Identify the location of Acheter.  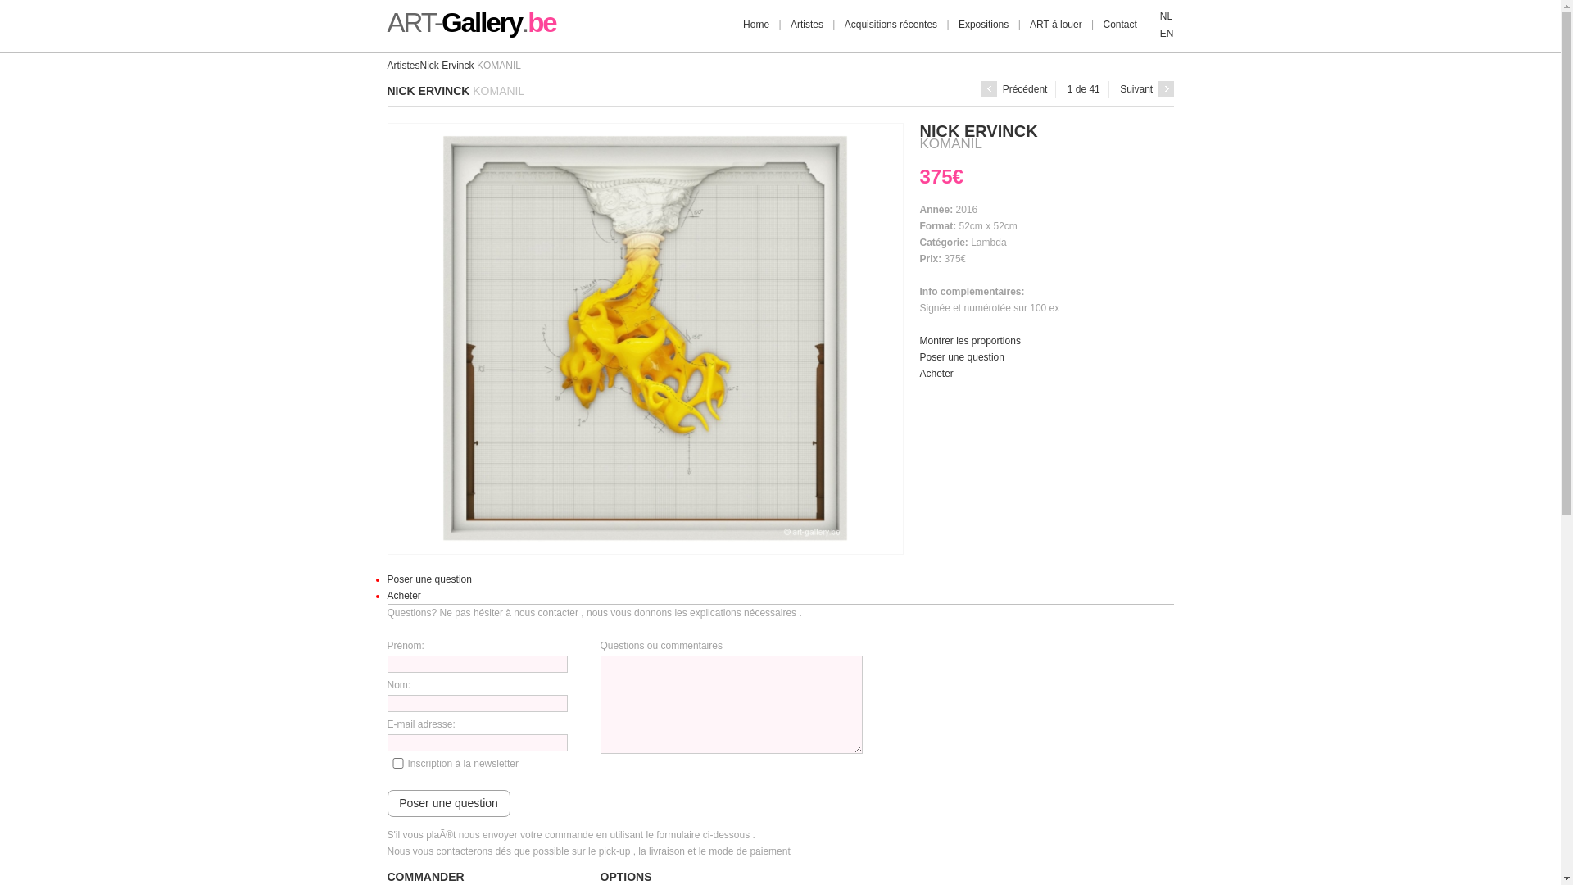
(403, 596).